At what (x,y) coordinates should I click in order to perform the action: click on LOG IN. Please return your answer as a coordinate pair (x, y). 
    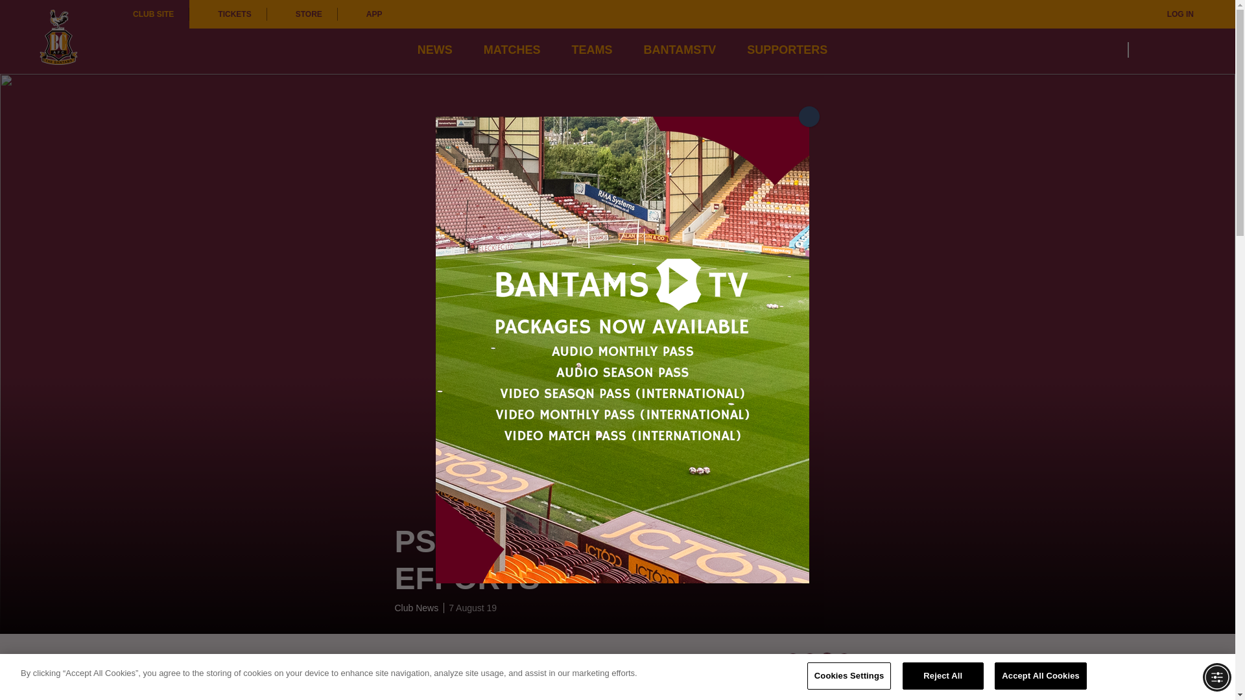
    Looking at the image, I should click on (1171, 14).